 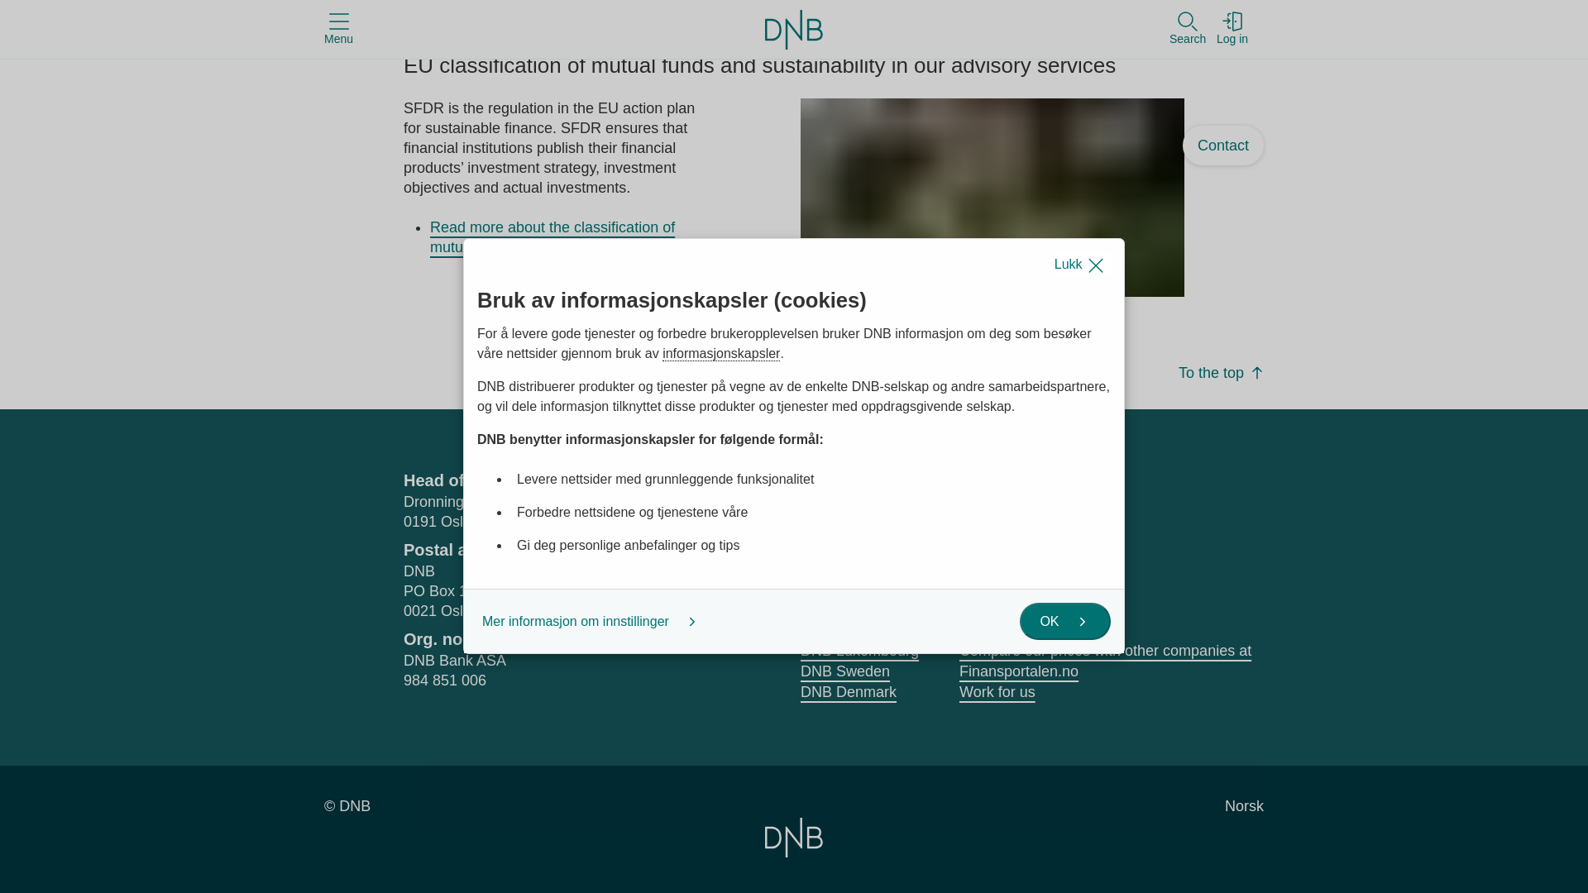 I want to click on Opens a new window, so click(x=973, y=511).